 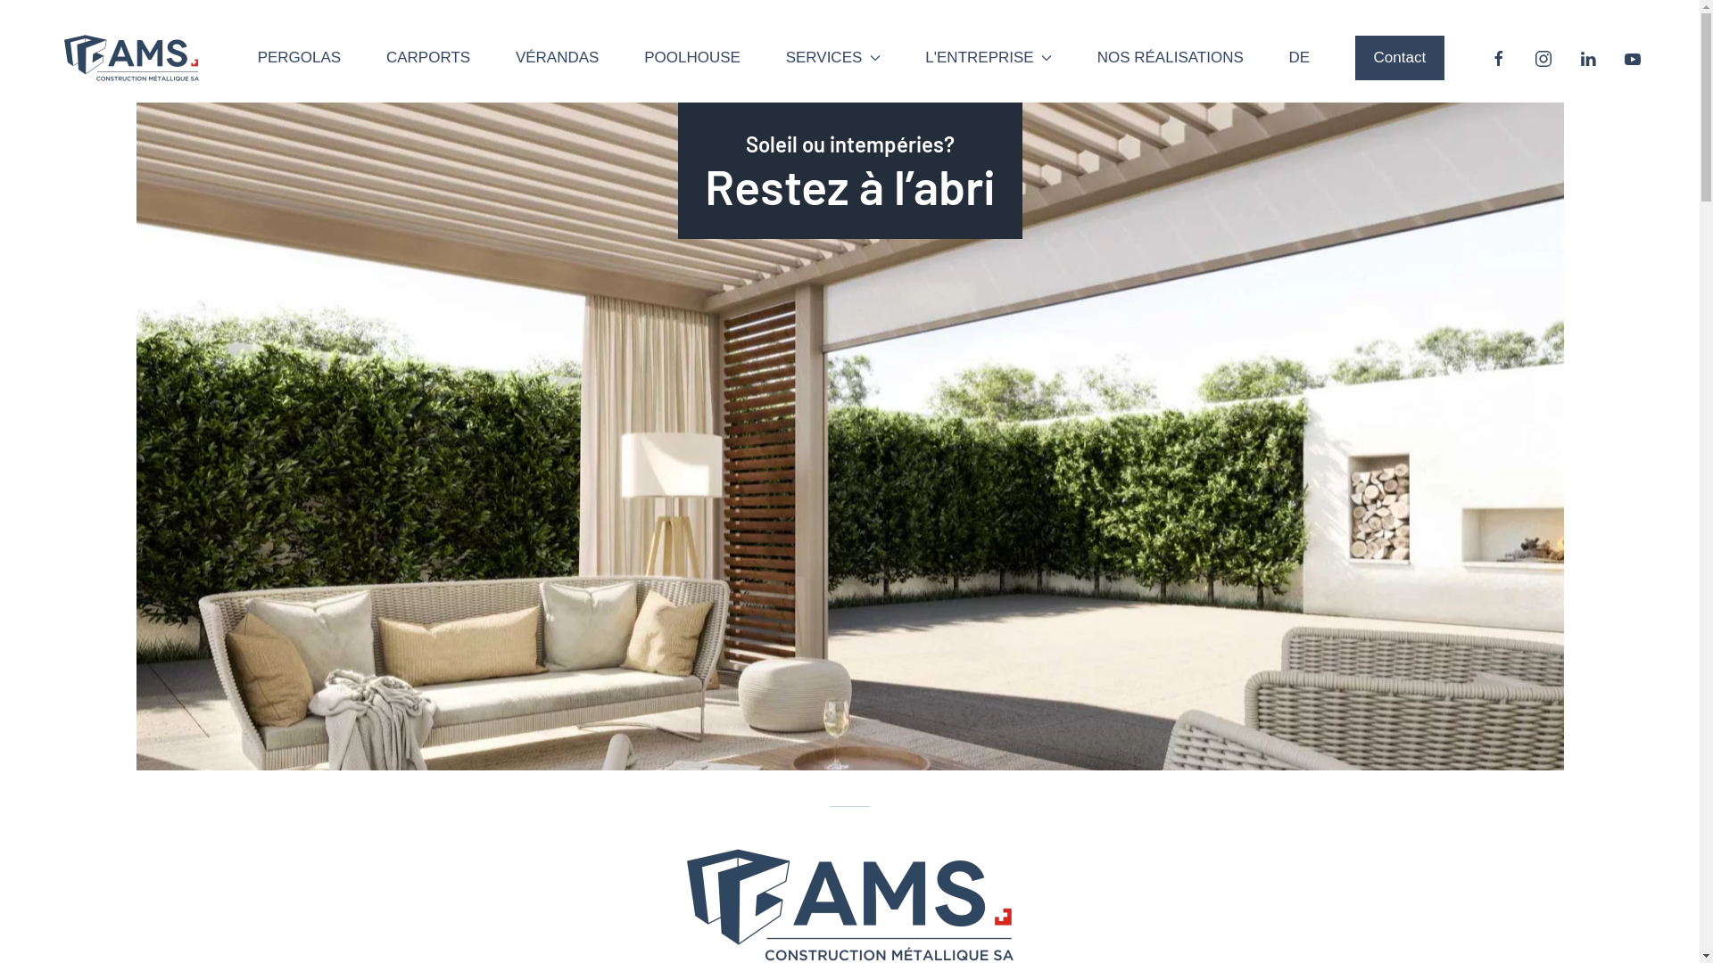 What do you see at coordinates (833, 58) in the screenshot?
I see `SERVICES` at bounding box center [833, 58].